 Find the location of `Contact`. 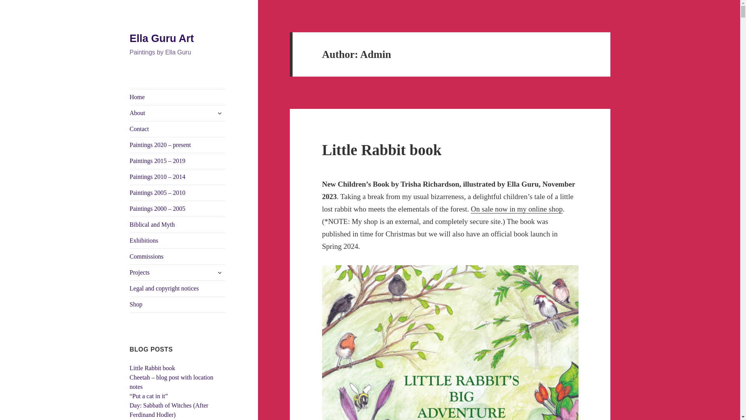

Contact is located at coordinates (178, 129).